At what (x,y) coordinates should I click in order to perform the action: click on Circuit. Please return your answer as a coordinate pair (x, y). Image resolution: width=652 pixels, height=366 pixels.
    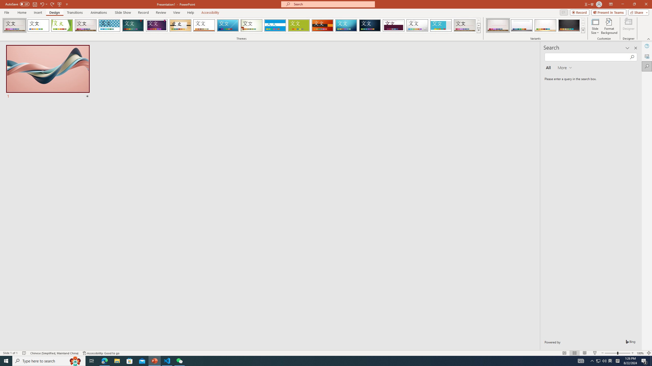
    Looking at the image, I should click on (346, 25).